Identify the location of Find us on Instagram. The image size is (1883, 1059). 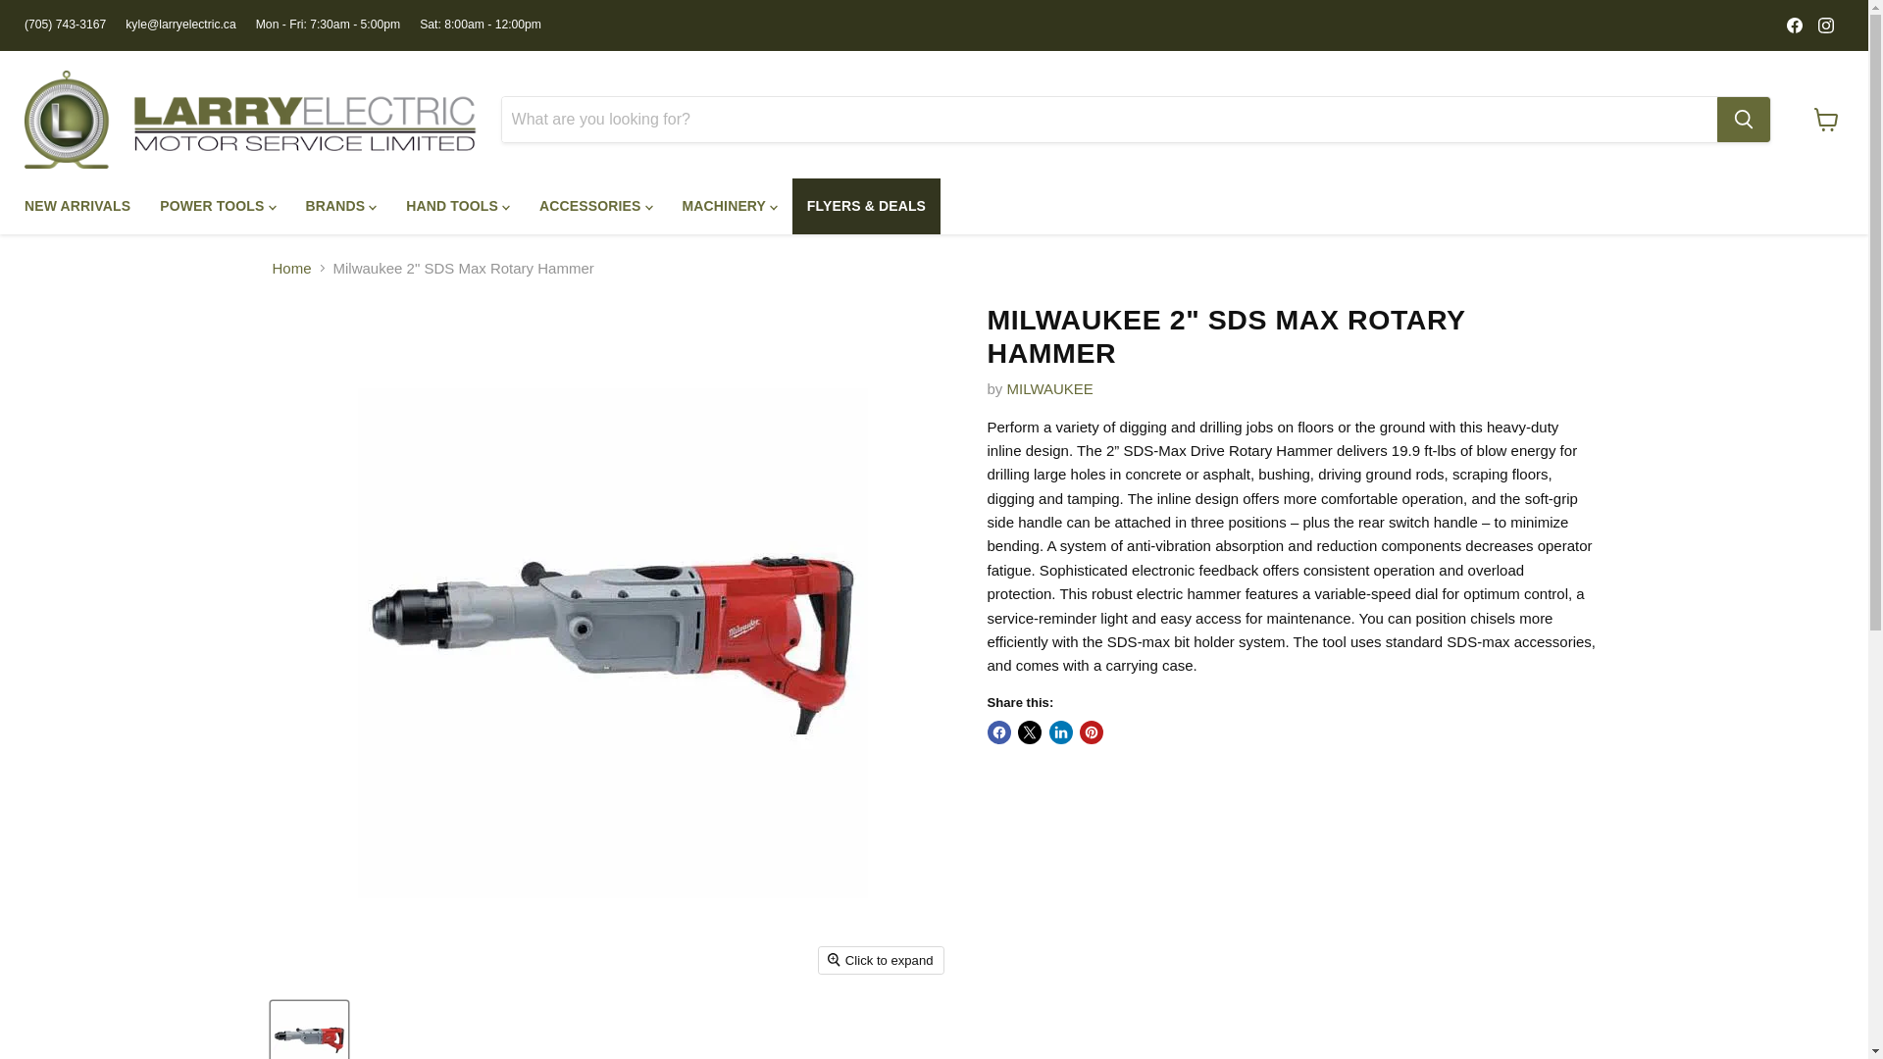
(1825, 25).